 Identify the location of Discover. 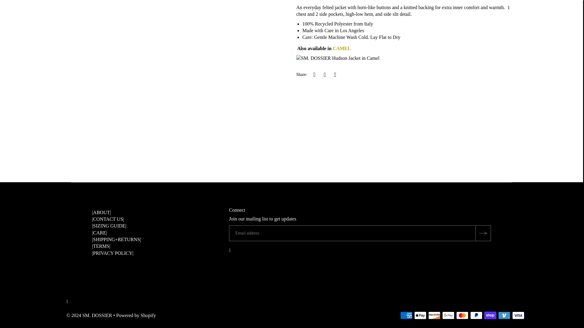
(434, 315).